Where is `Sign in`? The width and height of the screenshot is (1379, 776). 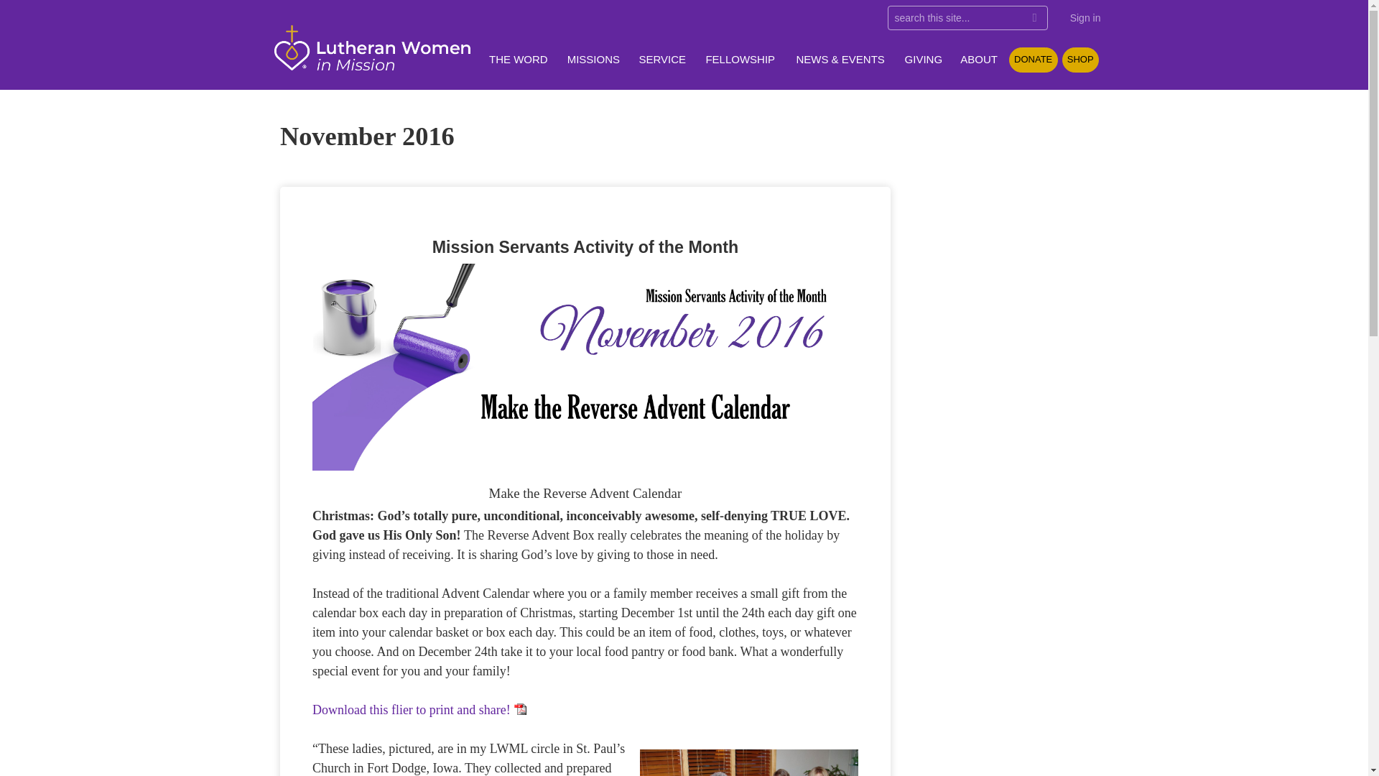
Sign in is located at coordinates (1085, 18).